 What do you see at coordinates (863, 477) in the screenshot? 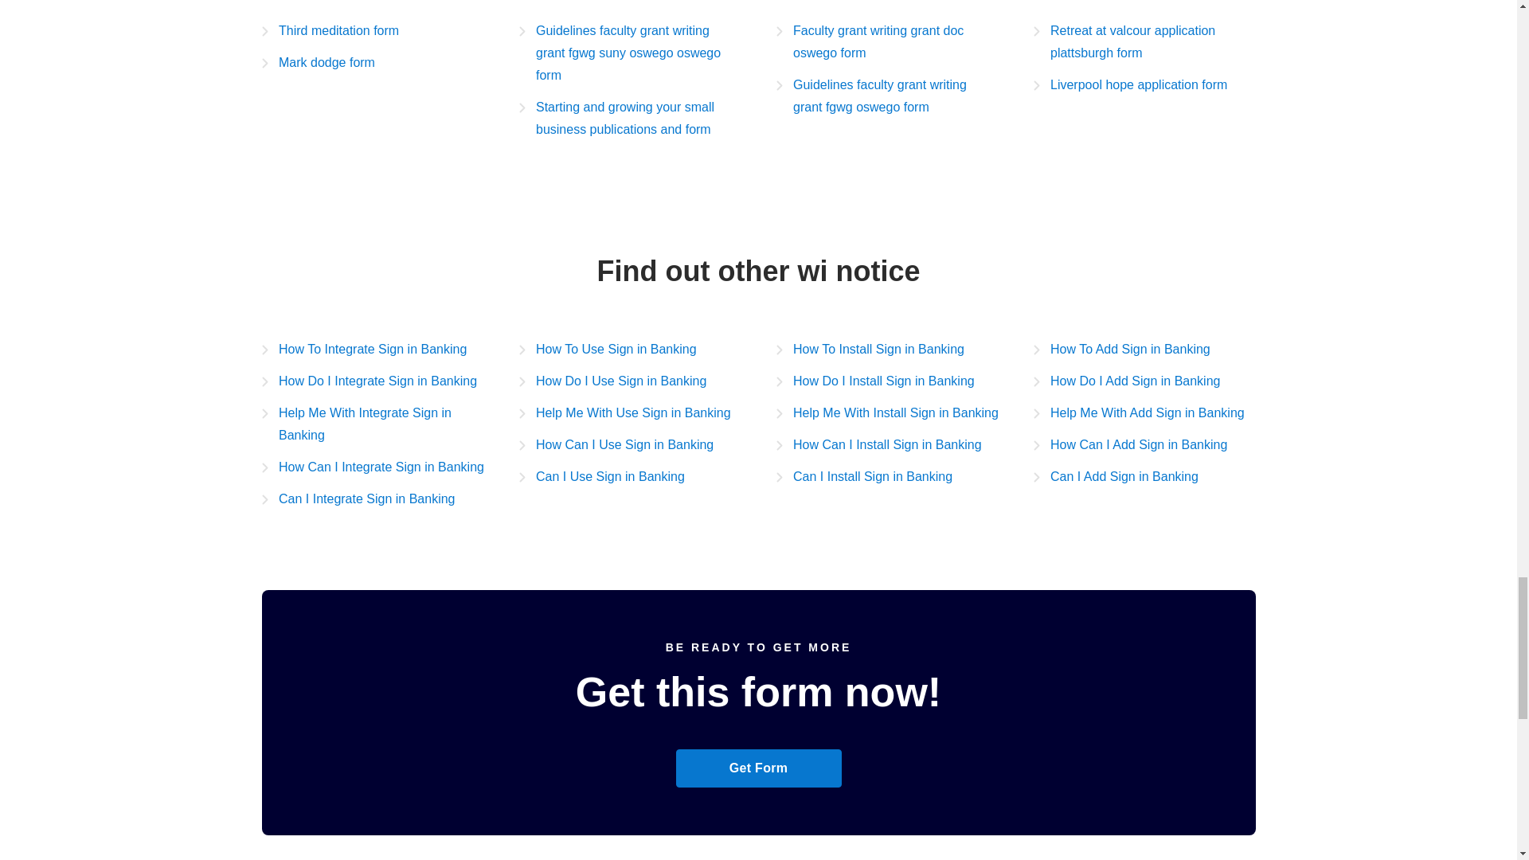
I see `Can I Install Sign in Banking` at bounding box center [863, 477].